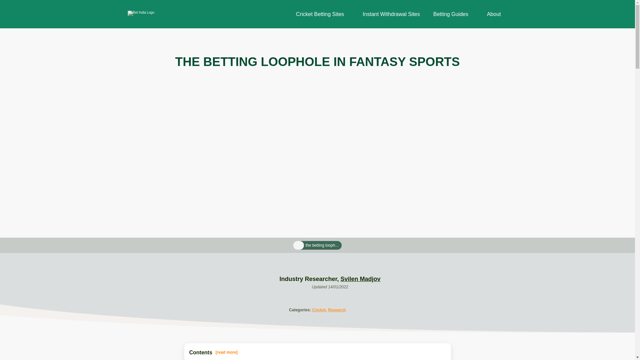 The image size is (640, 360). What do you see at coordinates (310, 279) in the screenshot?
I see `Industry Researcher,` at bounding box center [310, 279].